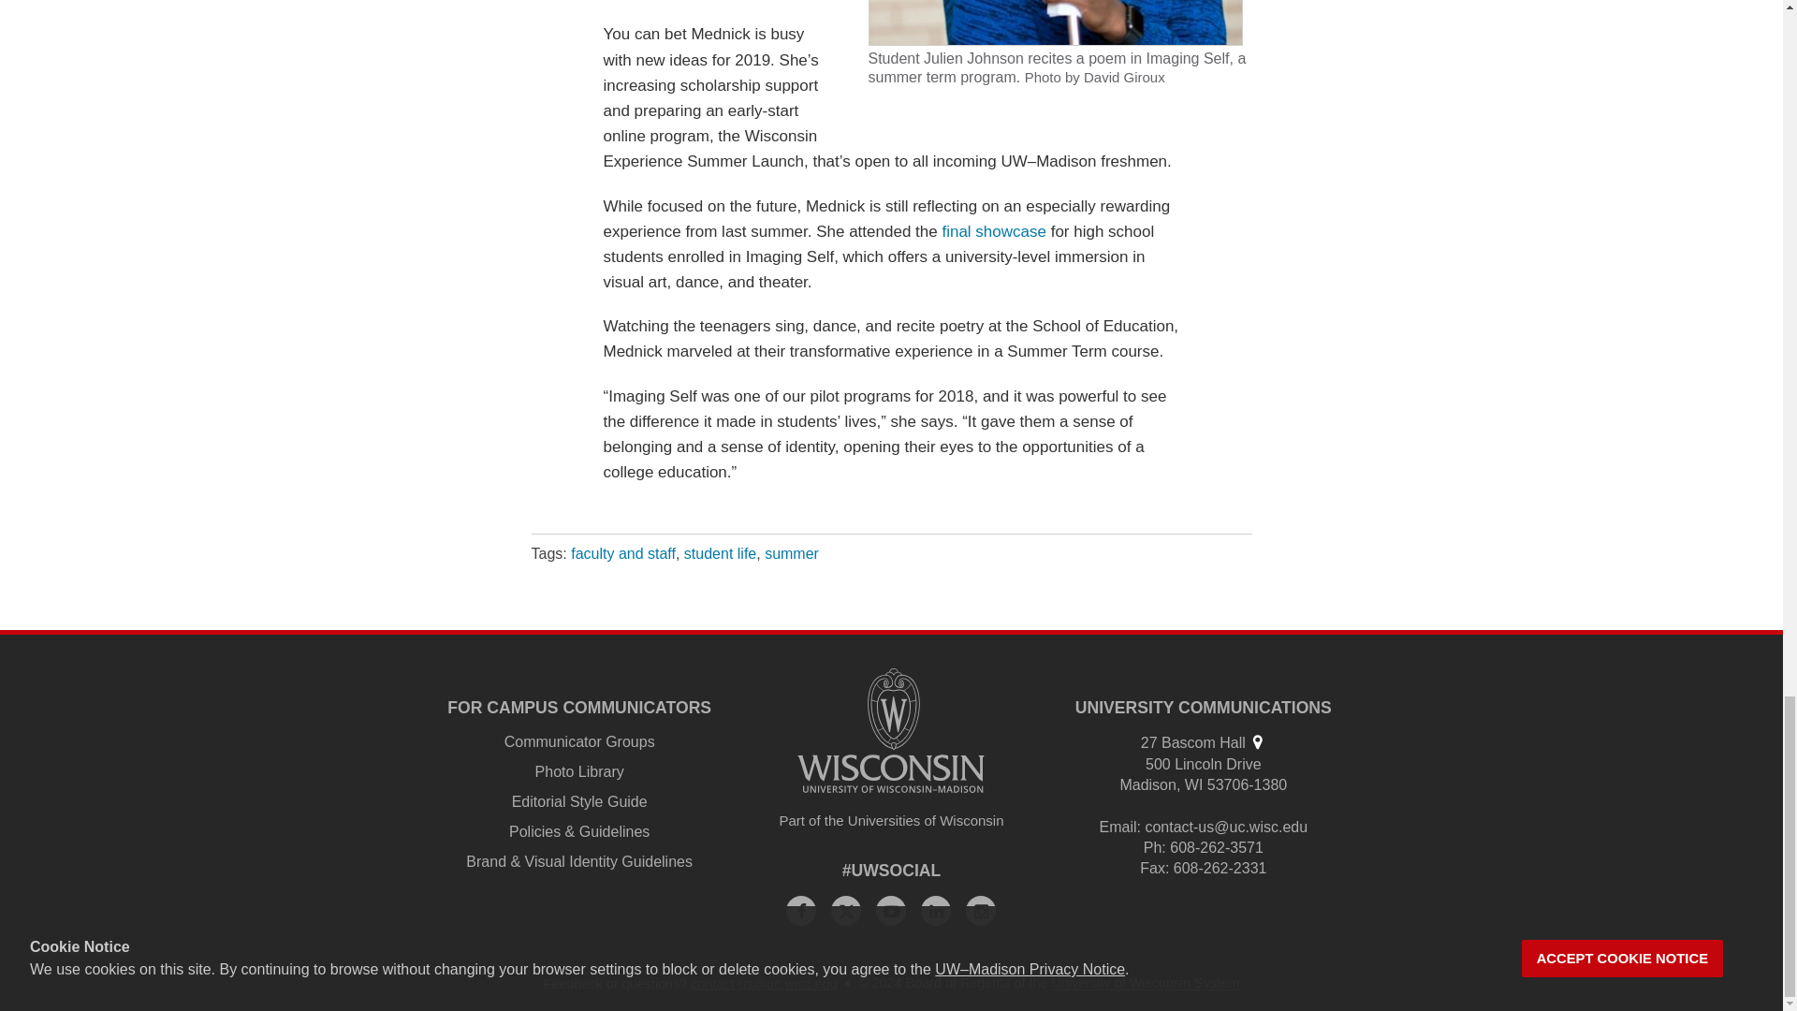 This screenshot has width=1797, height=1011. I want to click on Facebook, so click(801, 910).